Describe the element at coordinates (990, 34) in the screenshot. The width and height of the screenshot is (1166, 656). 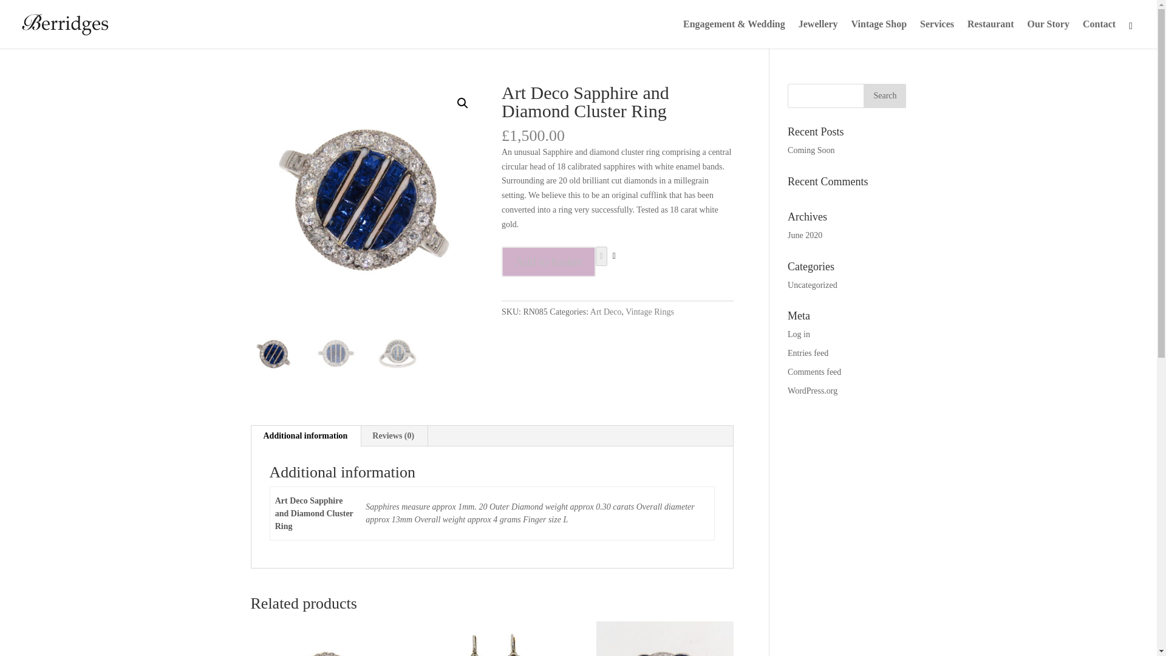
I see `Restaurant` at that location.